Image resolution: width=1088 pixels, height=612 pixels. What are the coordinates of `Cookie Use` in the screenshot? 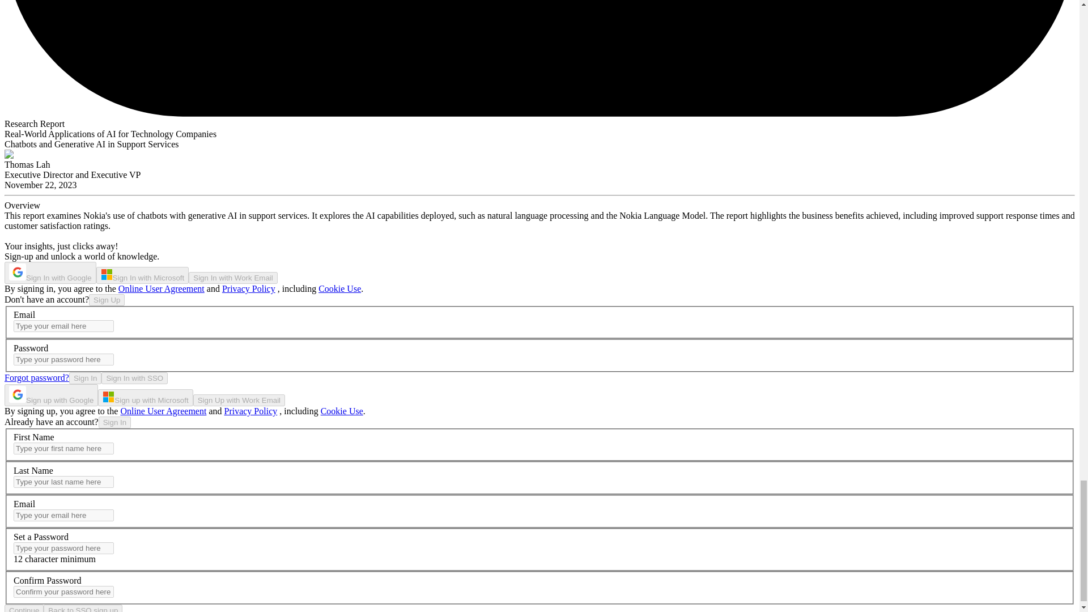 It's located at (340, 289).